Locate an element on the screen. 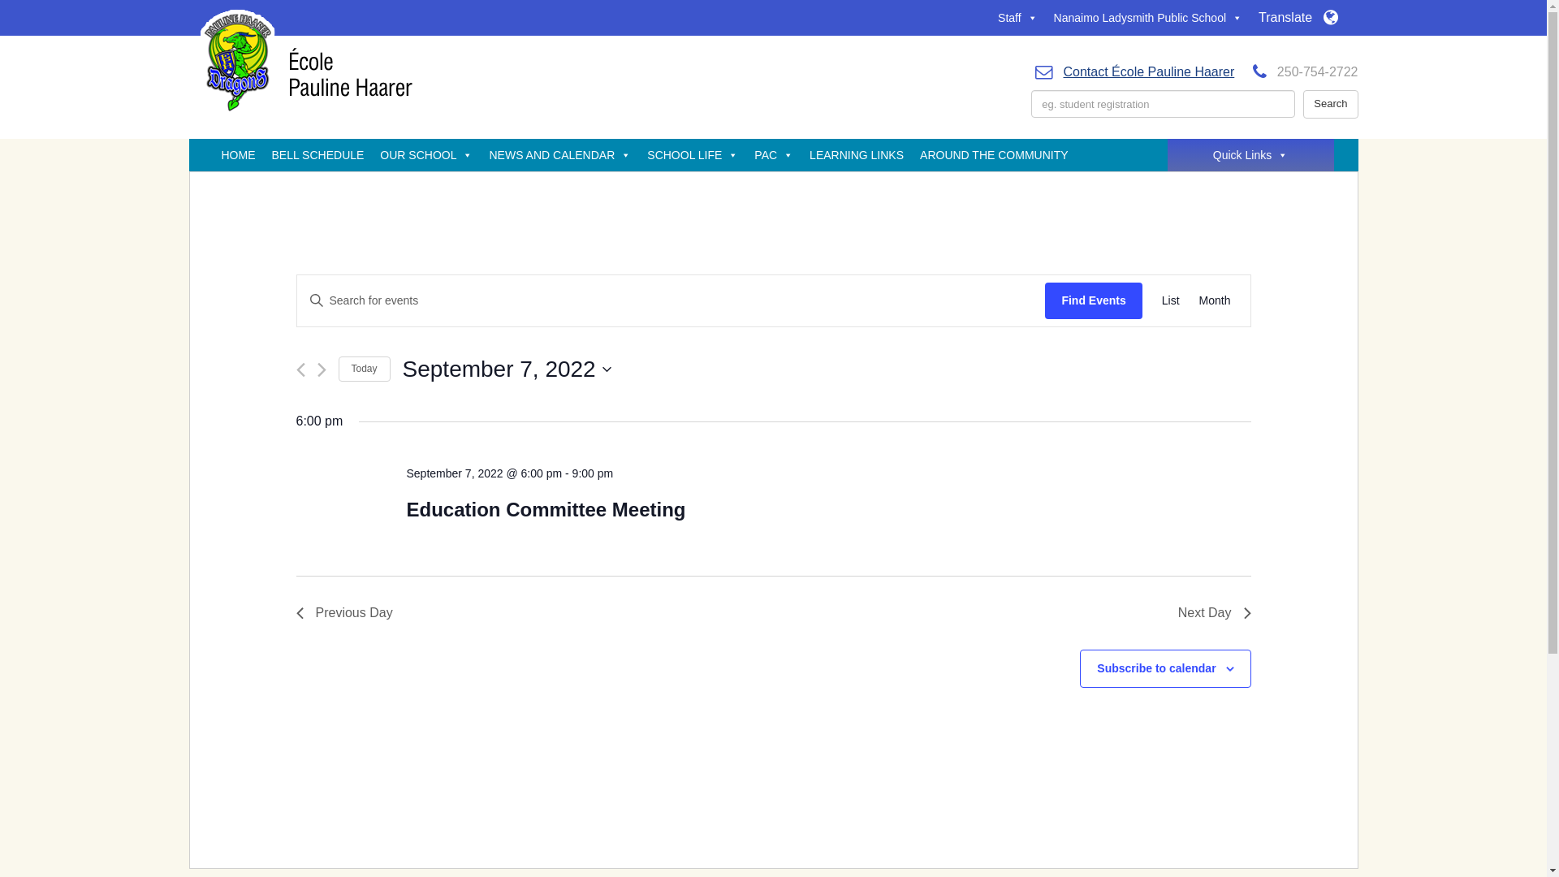 This screenshot has width=1559, height=877. Next day is located at coordinates (322, 370).